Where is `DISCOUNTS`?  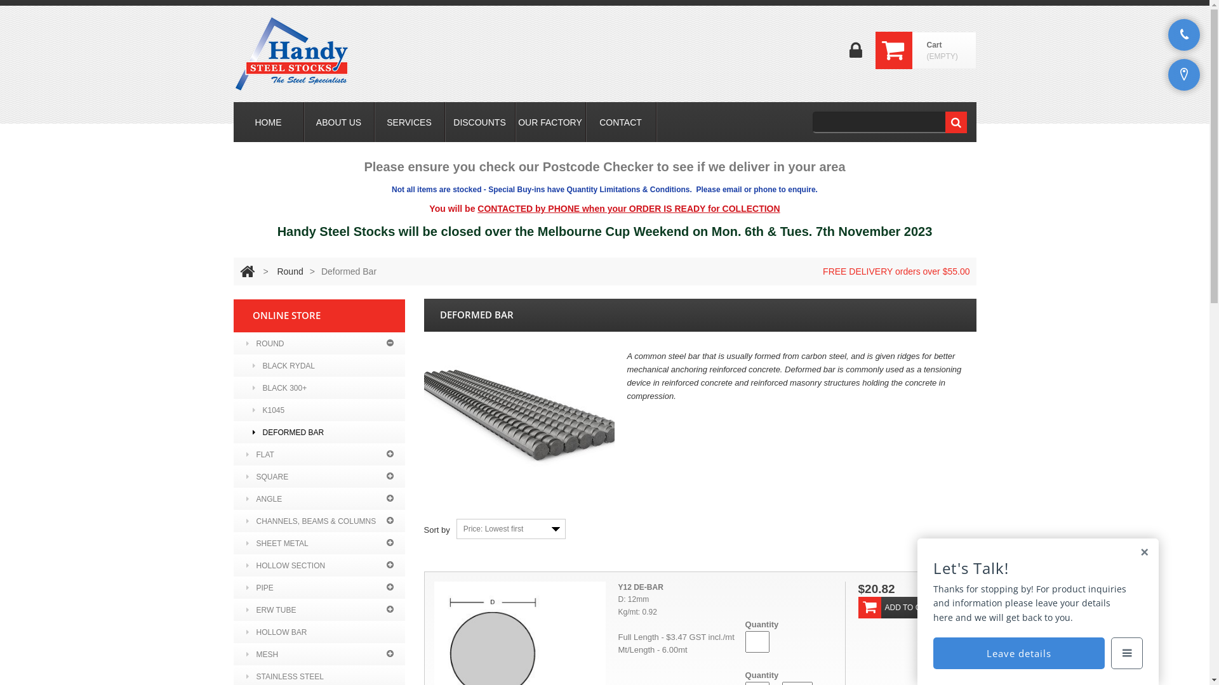 DISCOUNTS is located at coordinates (479, 122).